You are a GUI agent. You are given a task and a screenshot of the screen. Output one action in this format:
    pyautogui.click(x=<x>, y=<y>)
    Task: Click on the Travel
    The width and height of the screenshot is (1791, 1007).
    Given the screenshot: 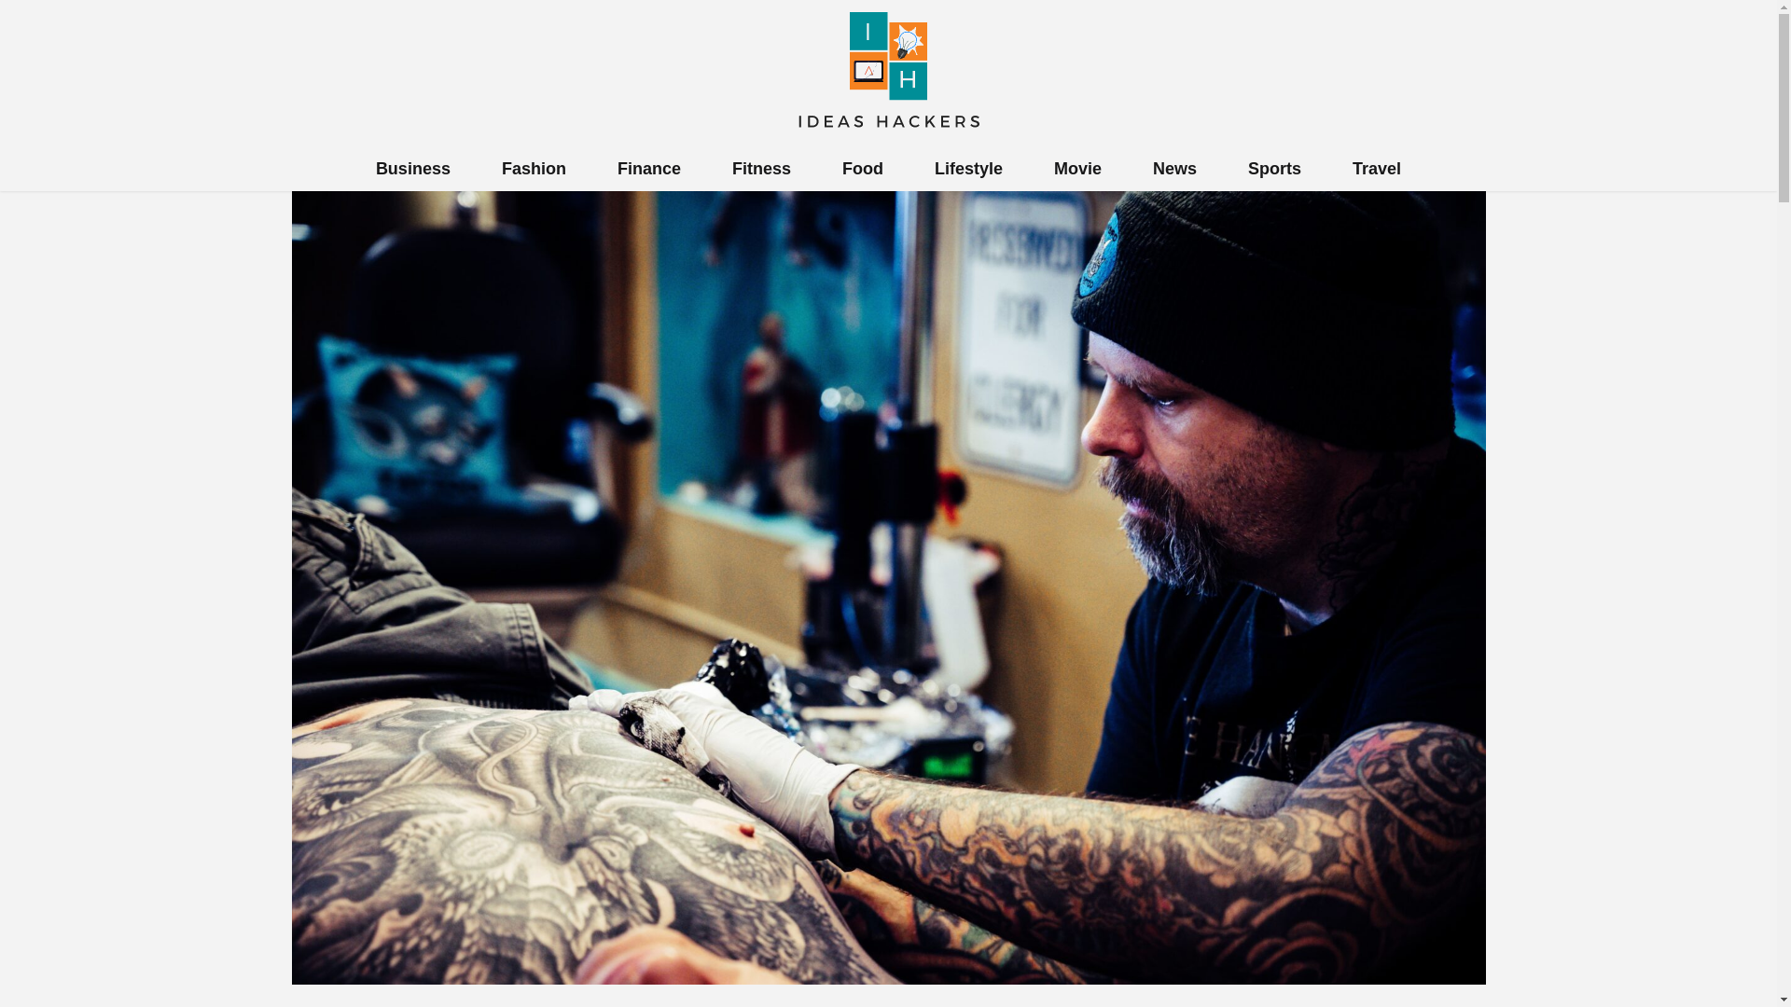 What is the action you would take?
    pyautogui.click(x=1376, y=168)
    